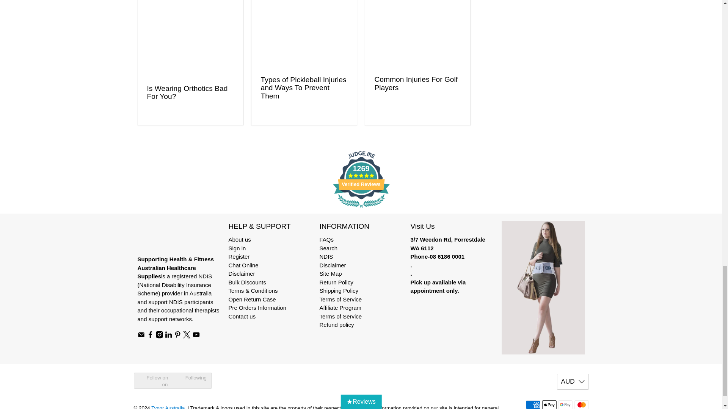 The height and width of the screenshot is (409, 728). I want to click on Common Injuries For Golf Players, so click(416, 83).